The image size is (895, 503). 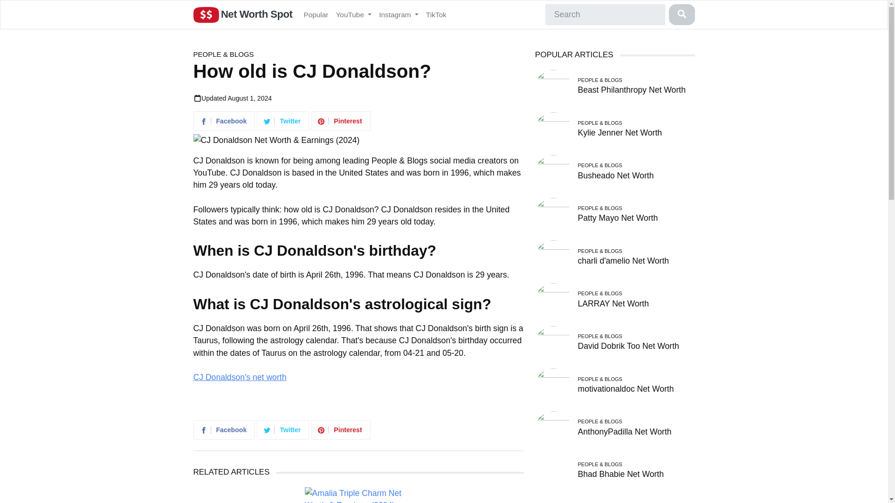 I want to click on charli d'amelio Net Worth, so click(x=623, y=261).